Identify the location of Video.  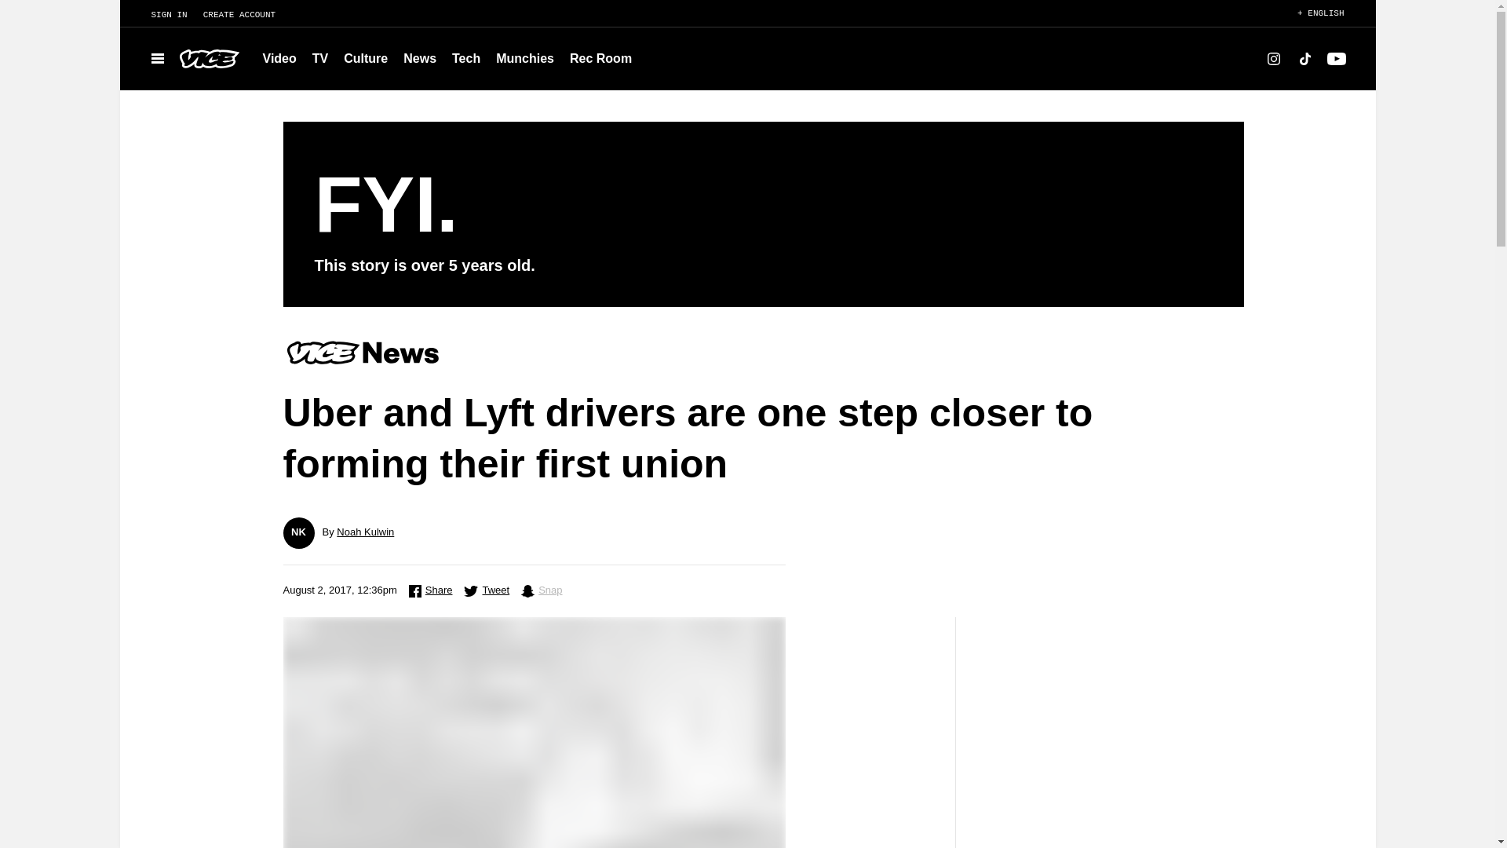
(279, 58).